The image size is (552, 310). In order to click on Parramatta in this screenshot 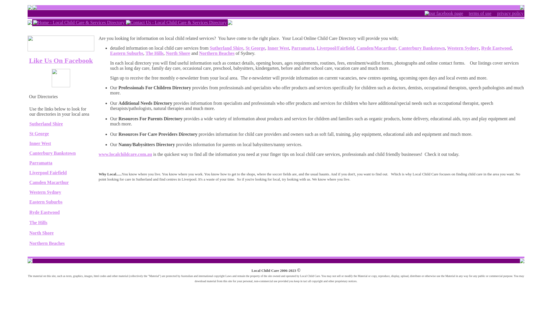, I will do `click(41, 163)`.